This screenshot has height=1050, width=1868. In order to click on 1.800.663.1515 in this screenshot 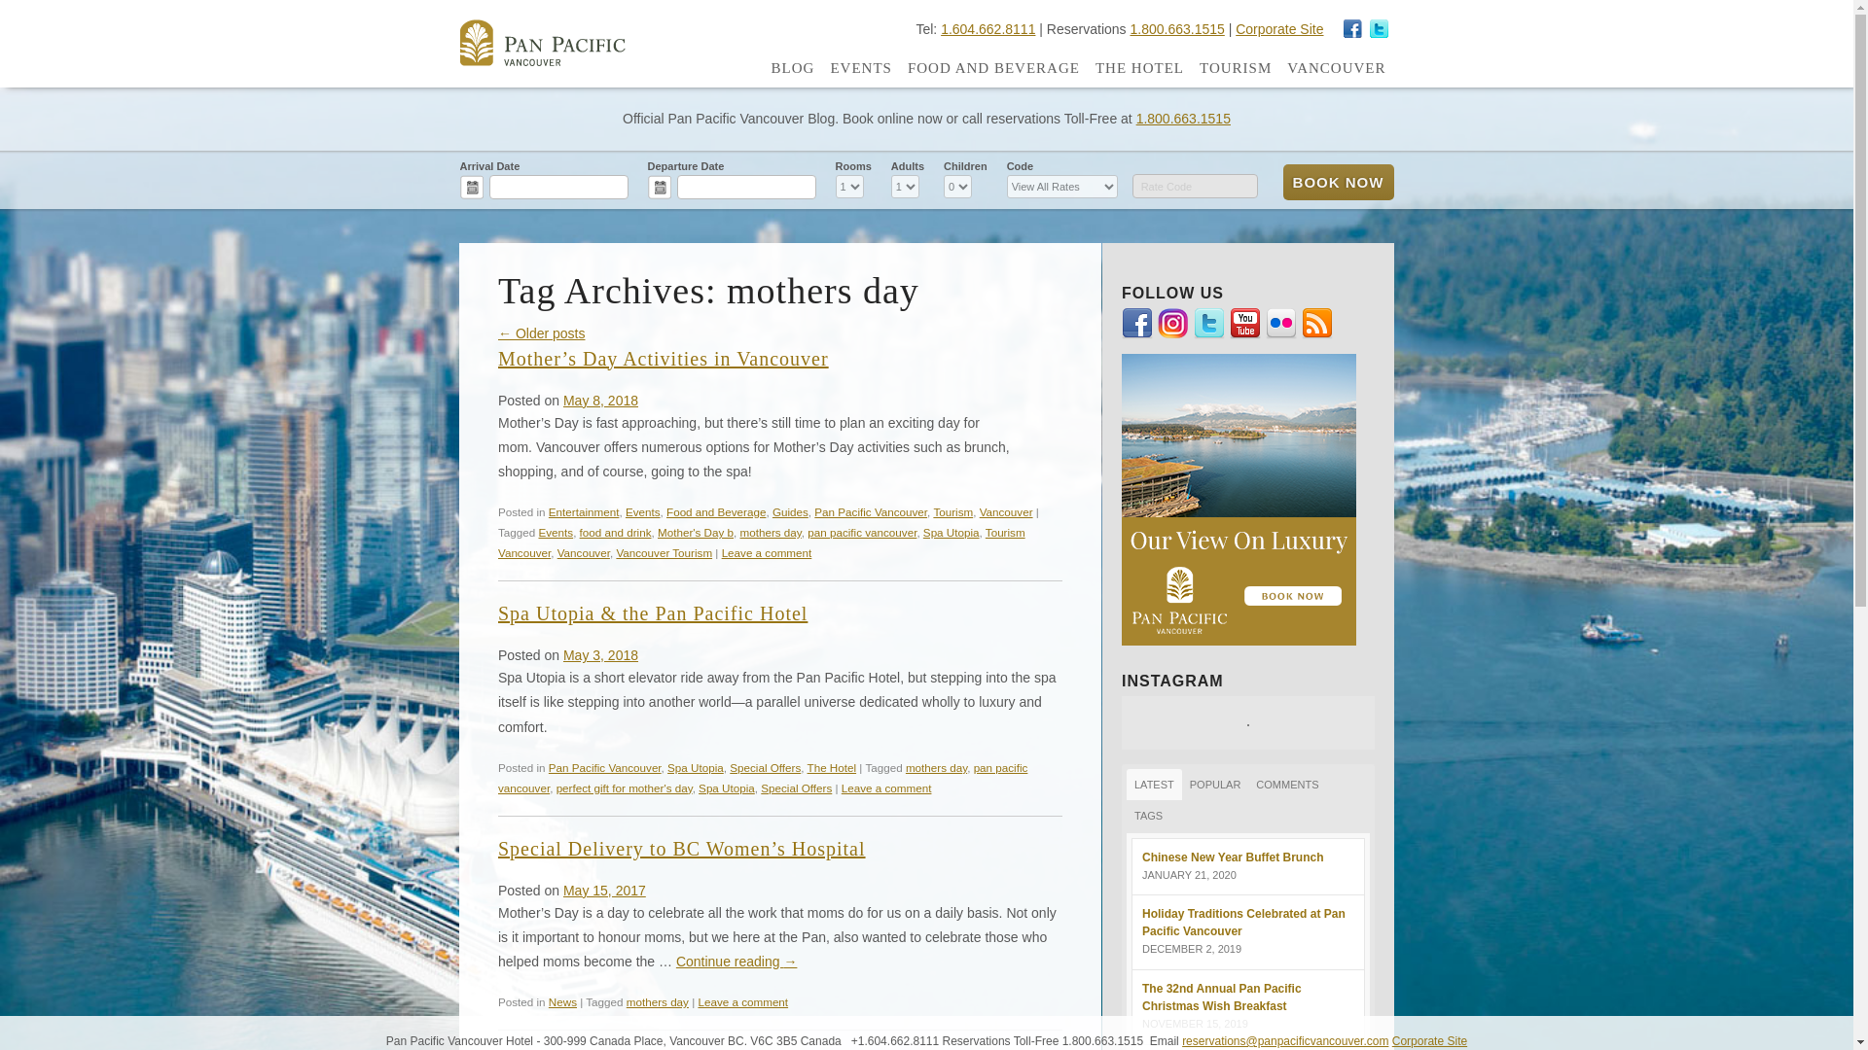, I will do `click(1176, 28)`.